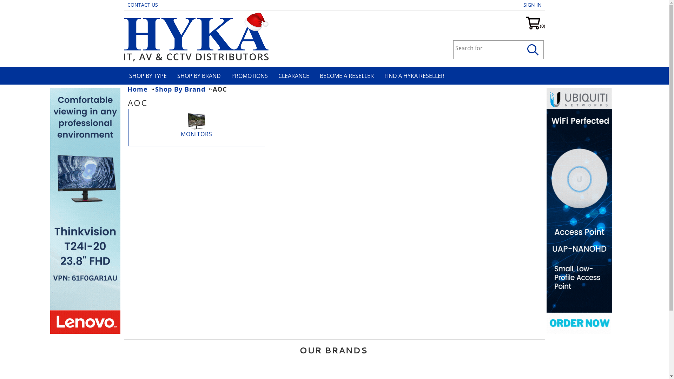  I want to click on FIND A HYKA RESELLER, so click(417, 76).